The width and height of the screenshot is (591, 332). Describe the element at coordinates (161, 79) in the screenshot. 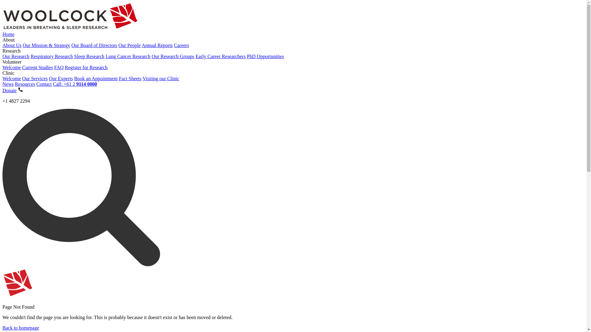

I see `Visiting our Clinic` at that location.